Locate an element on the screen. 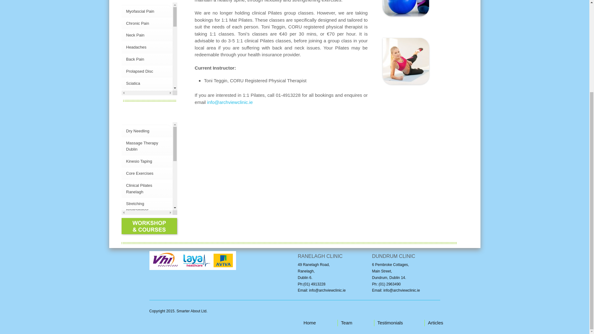 This screenshot has width=594, height=334. Back Pain is located at coordinates (135, 59).